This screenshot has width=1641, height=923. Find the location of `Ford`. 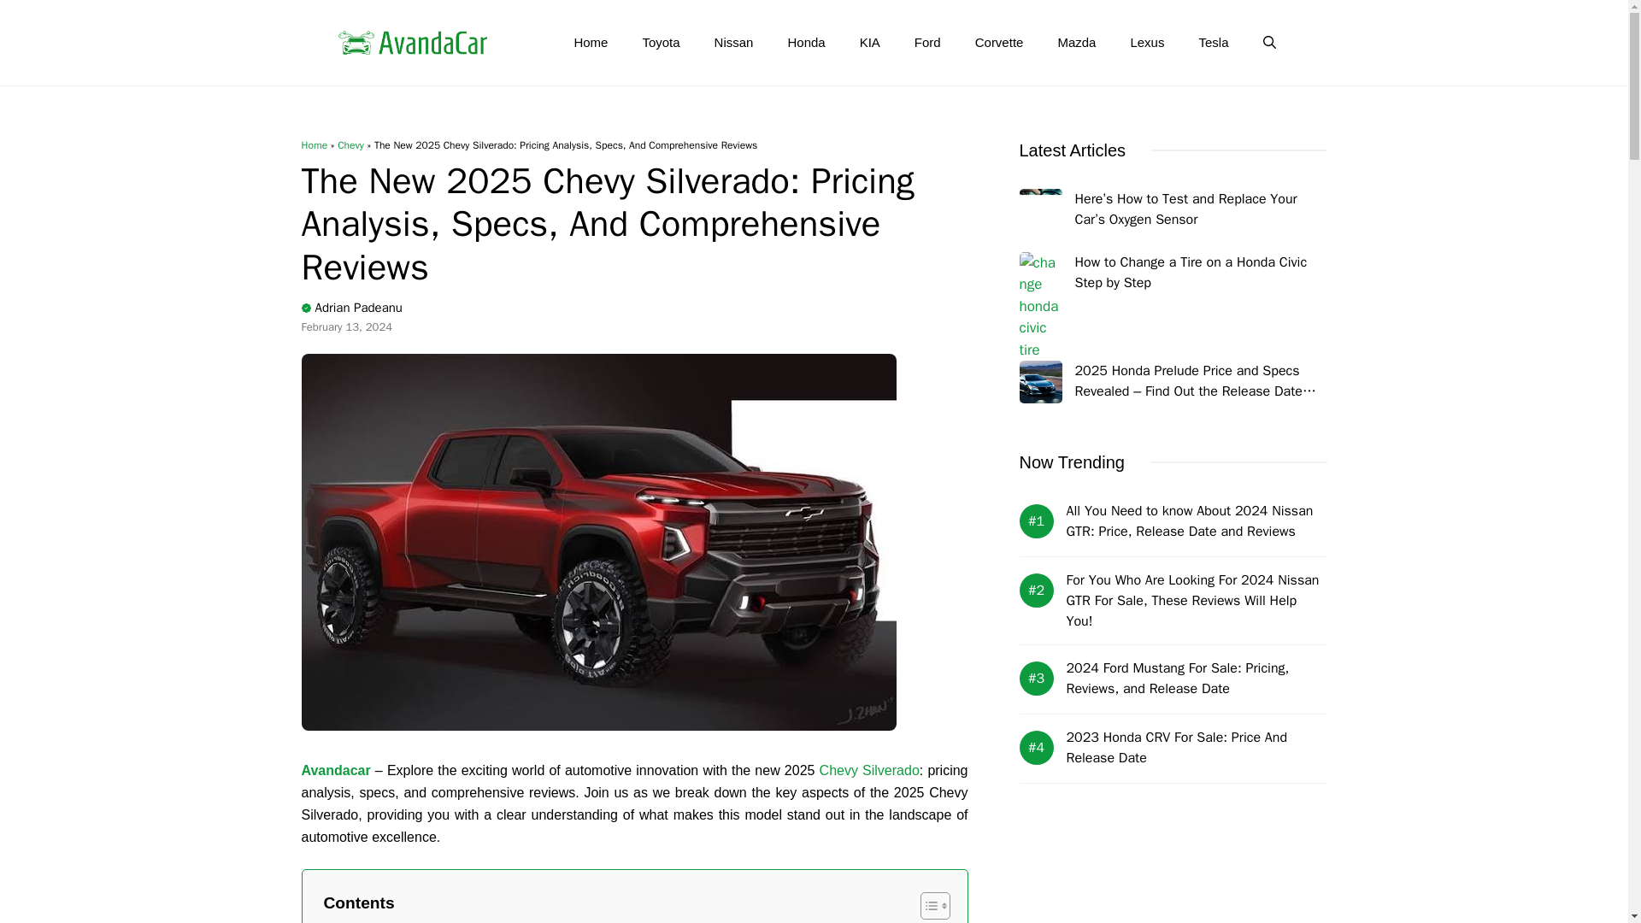

Ford is located at coordinates (928, 43).